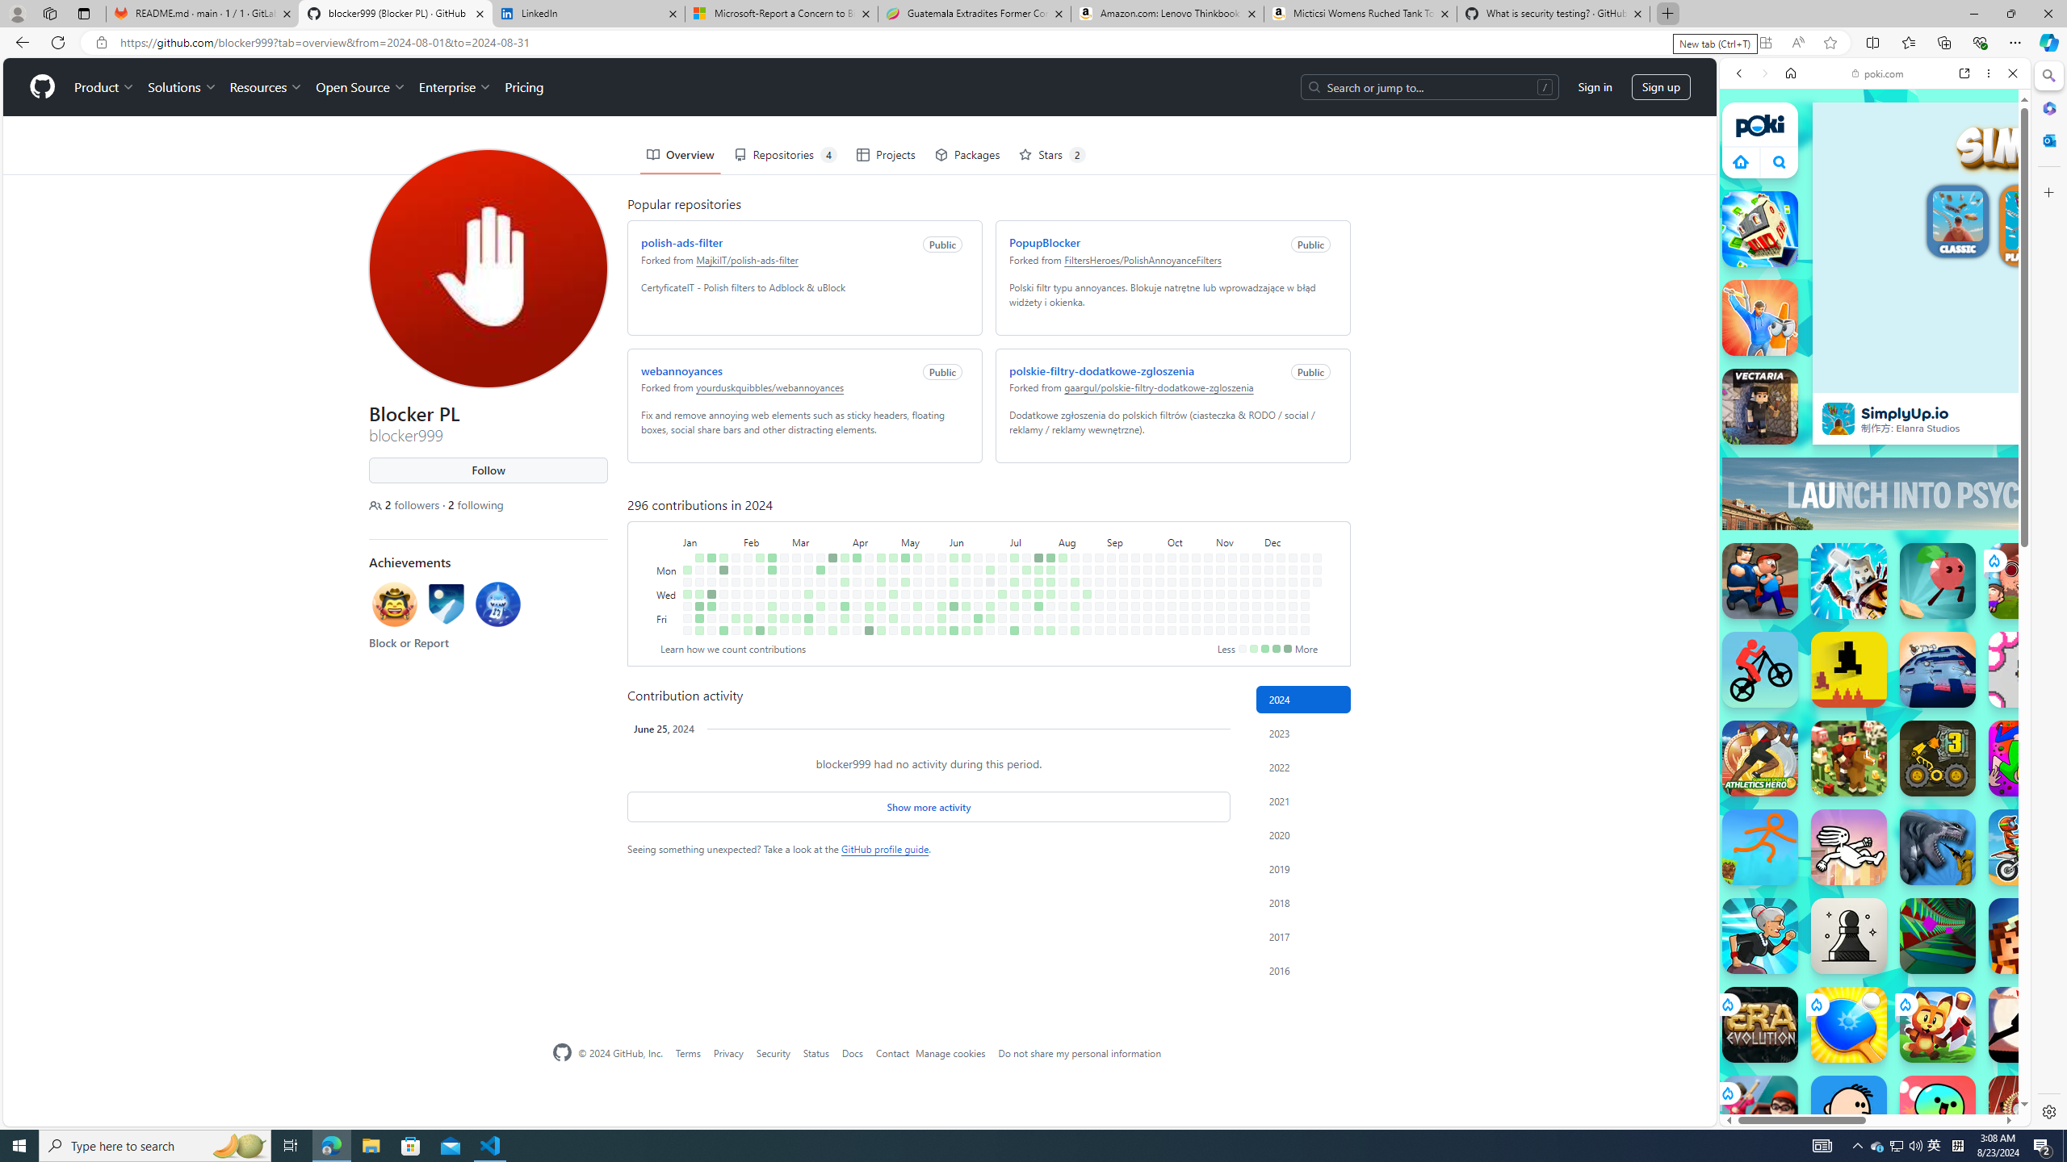 The width and height of the screenshot is (2067, 1162). I want to click on No contributions on December 1st., so click(1268, 557).